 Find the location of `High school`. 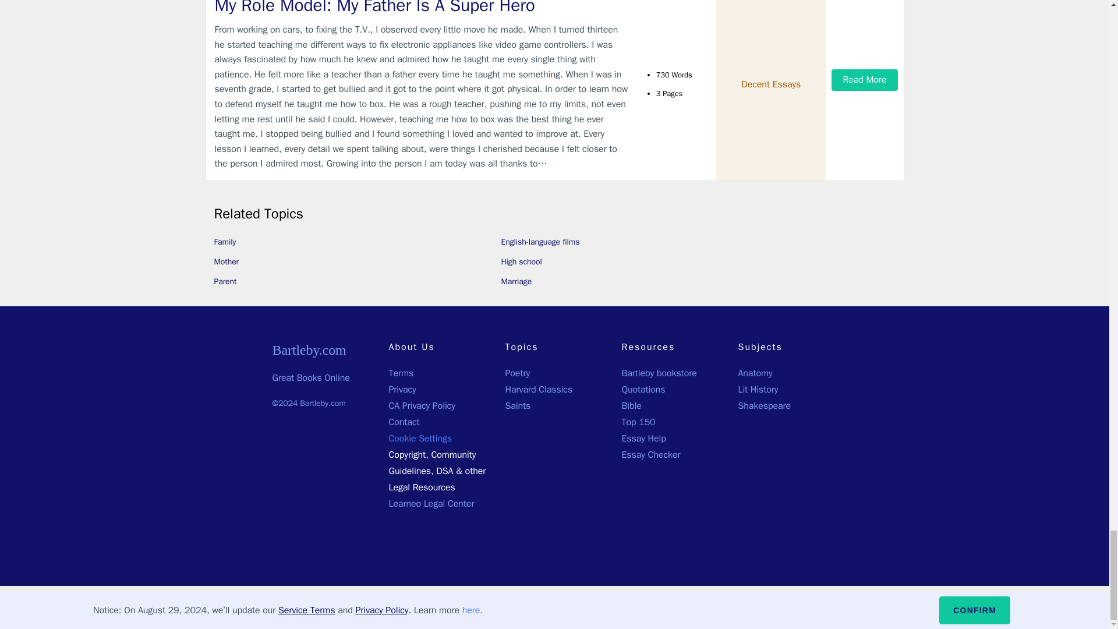

High school is located at coordinates (521, 261).